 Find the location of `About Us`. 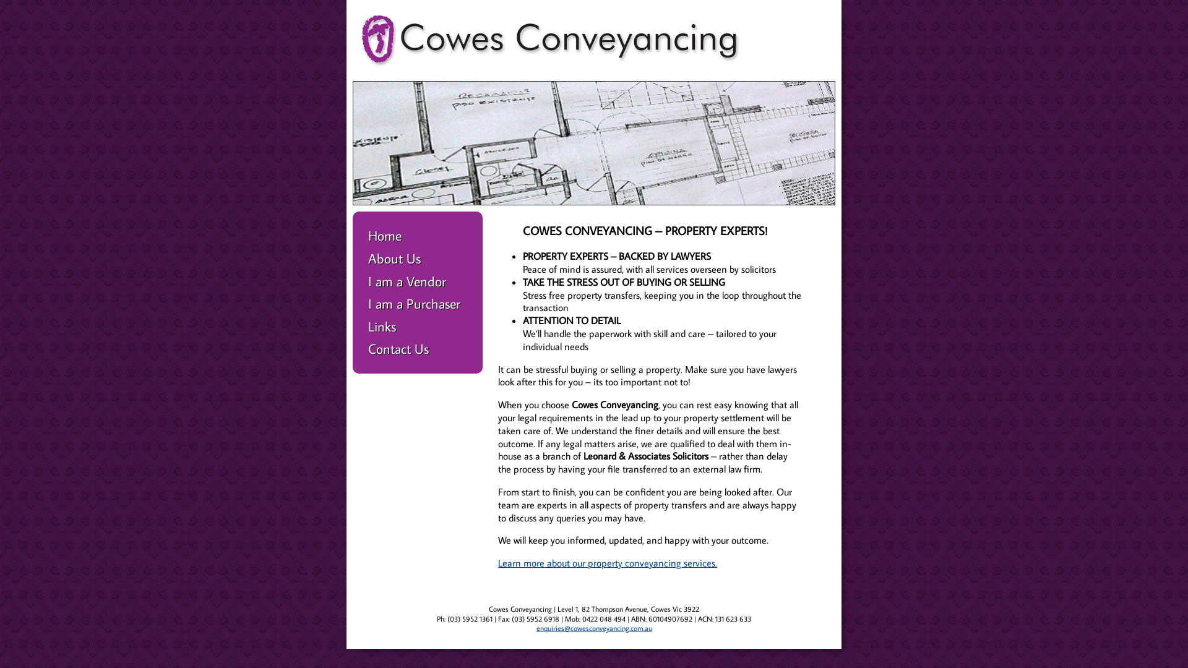

About Us is located at coordinates (418, 259).